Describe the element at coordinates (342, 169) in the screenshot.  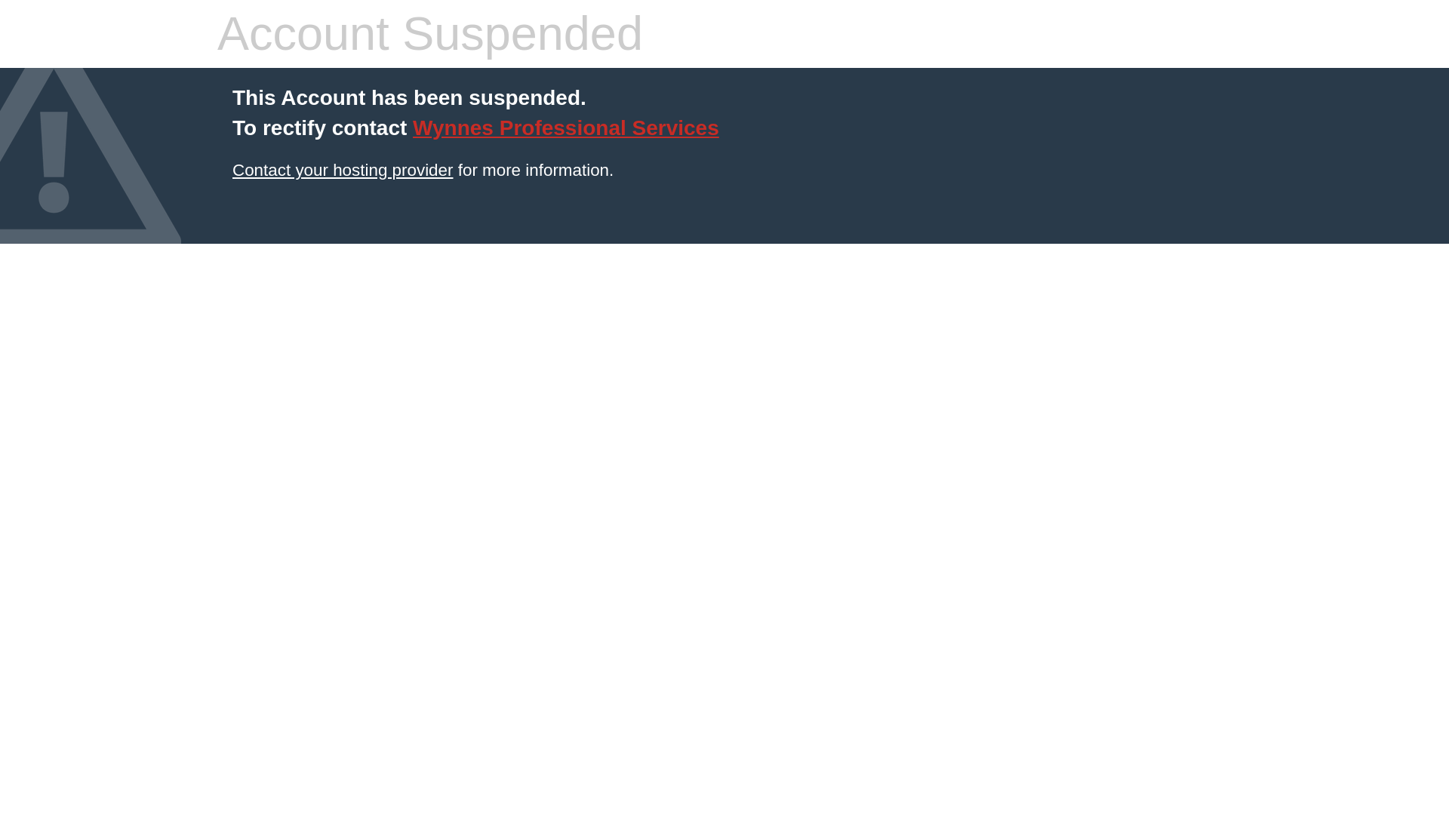
I see `Contact your hosting provider` at that location.